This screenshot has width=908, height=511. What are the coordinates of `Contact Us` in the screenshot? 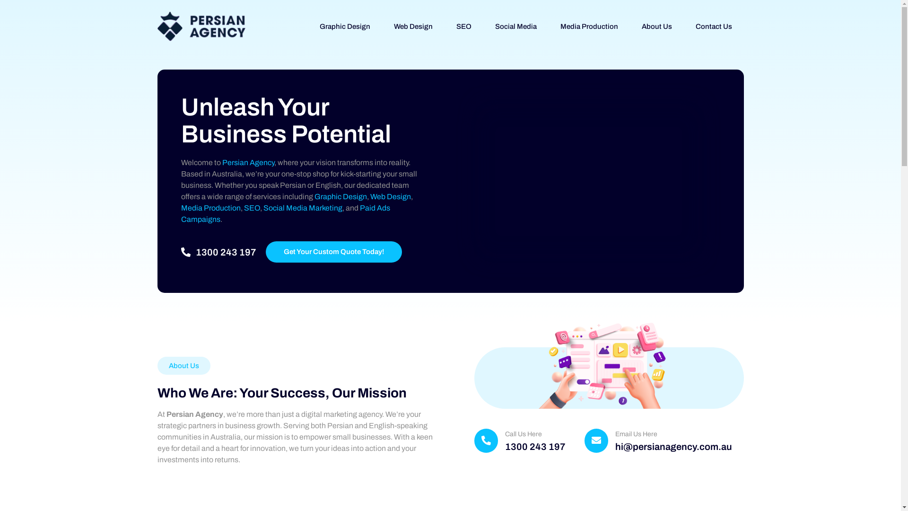 It's located at (713, 26).